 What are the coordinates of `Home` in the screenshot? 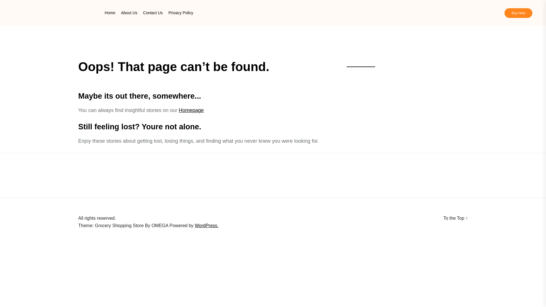 It's located at (110, 13).